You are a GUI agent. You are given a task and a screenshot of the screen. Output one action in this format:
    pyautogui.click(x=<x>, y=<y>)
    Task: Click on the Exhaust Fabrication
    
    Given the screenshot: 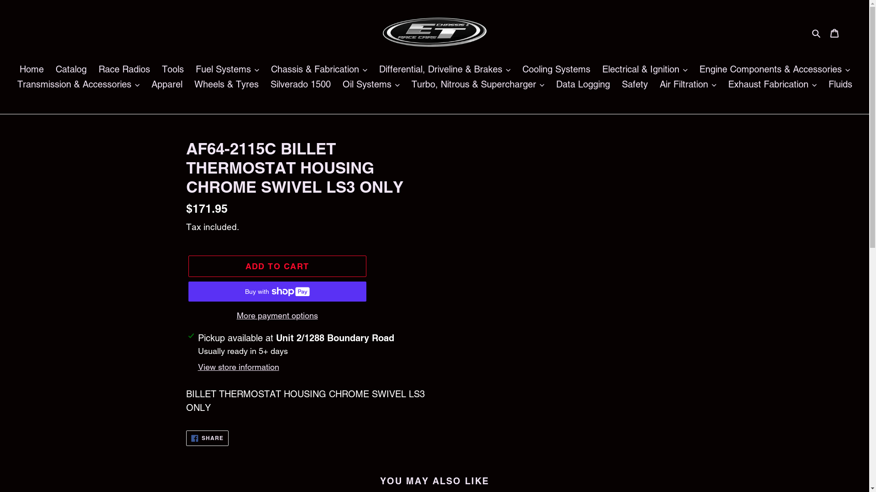 What is the action you would take?
    pyautogui.click(x=772, y=85)
    